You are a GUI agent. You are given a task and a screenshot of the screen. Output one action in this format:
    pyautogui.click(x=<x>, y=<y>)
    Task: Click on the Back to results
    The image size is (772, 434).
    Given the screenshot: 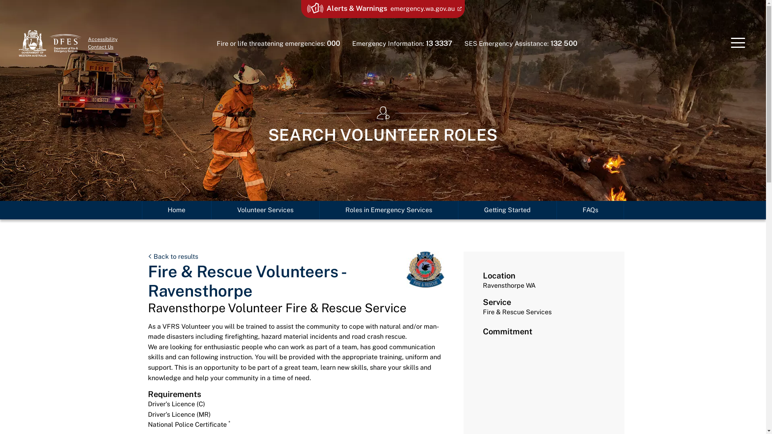 What is the action you would take?
    pyautogui.click(x=173, y=256)
    